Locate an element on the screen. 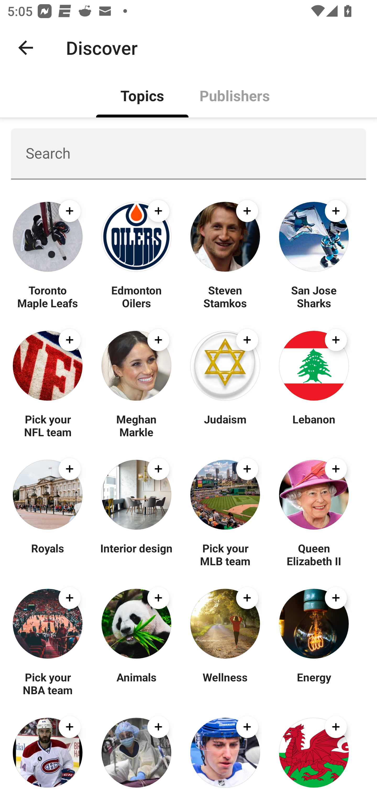 The height and width of the screenshot is (797, 377). Meghan Markle is located at coordinates (136, 425).